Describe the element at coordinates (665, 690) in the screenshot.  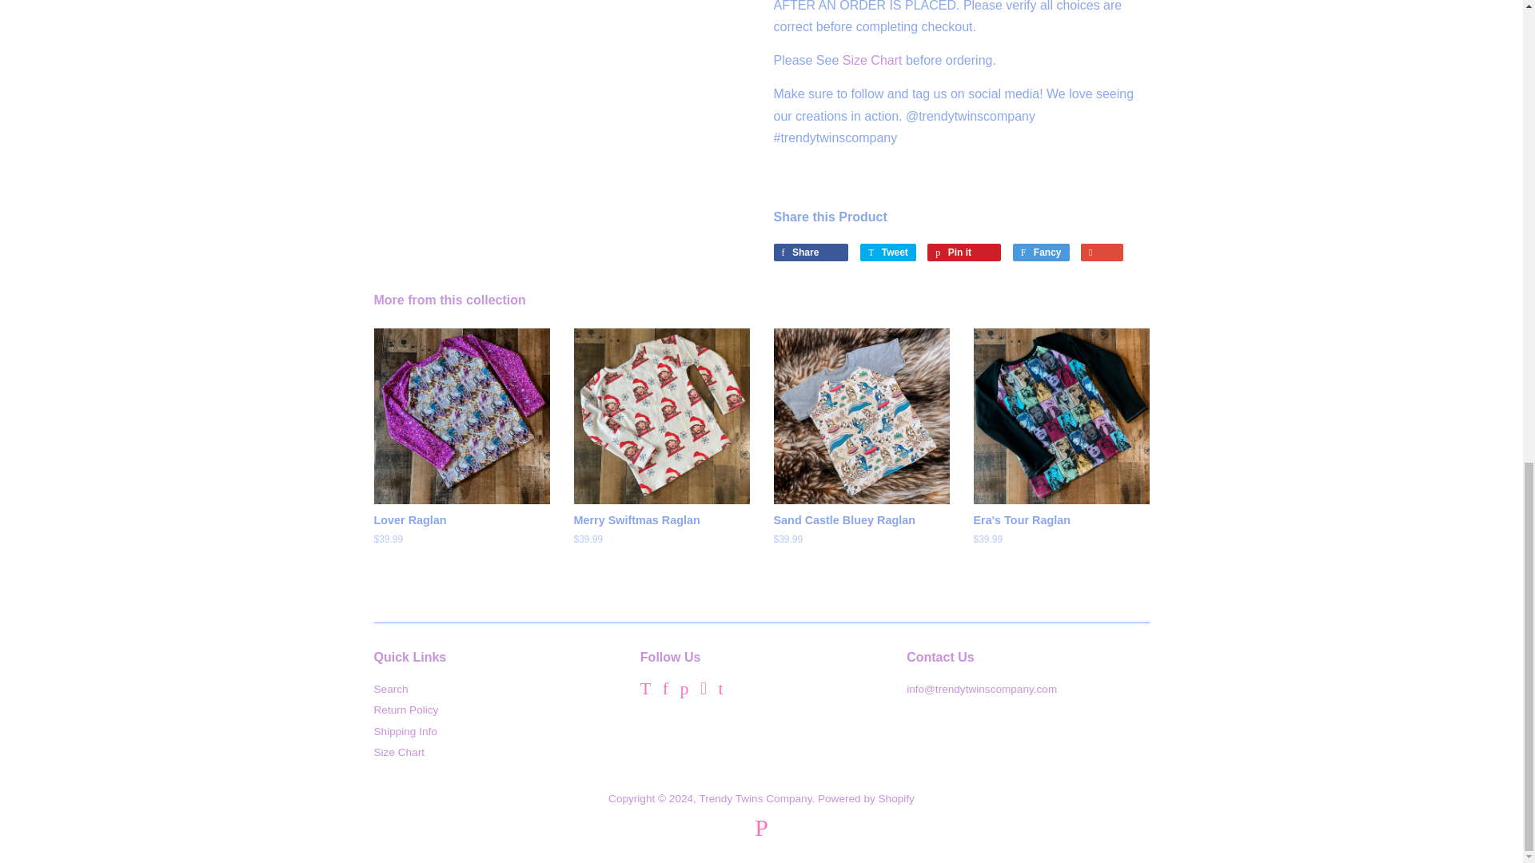
I see `Trendy Twins Company on Facebook` at that location.